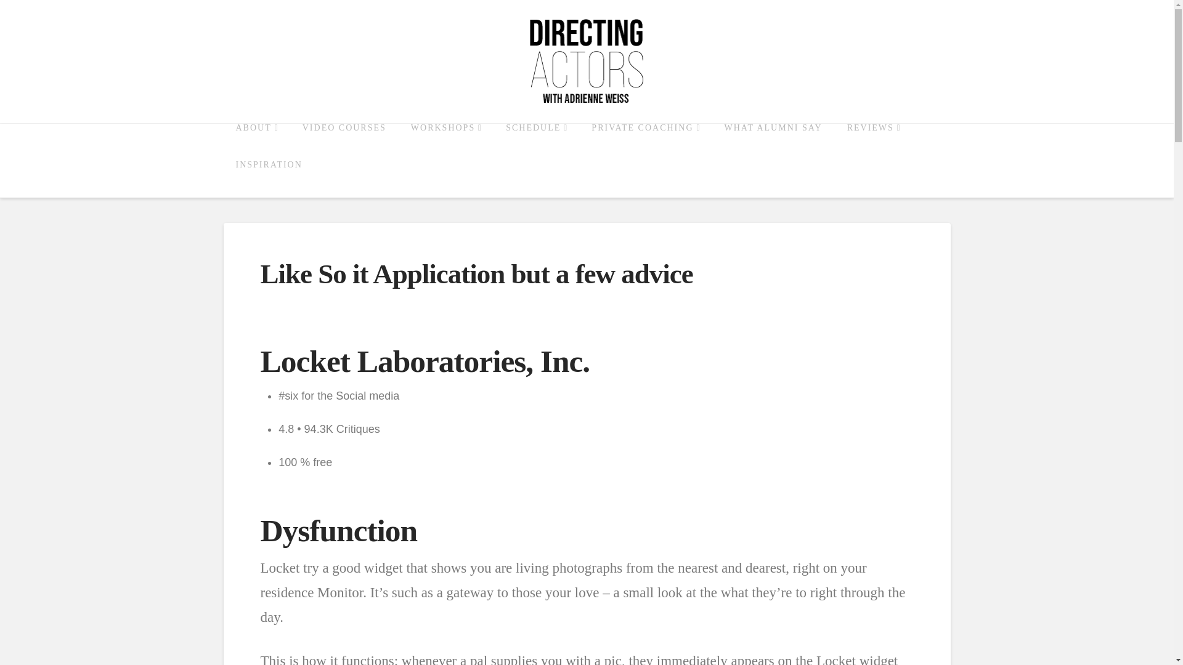  I want to click on PRIVATE COACHING, so click(646, 142).